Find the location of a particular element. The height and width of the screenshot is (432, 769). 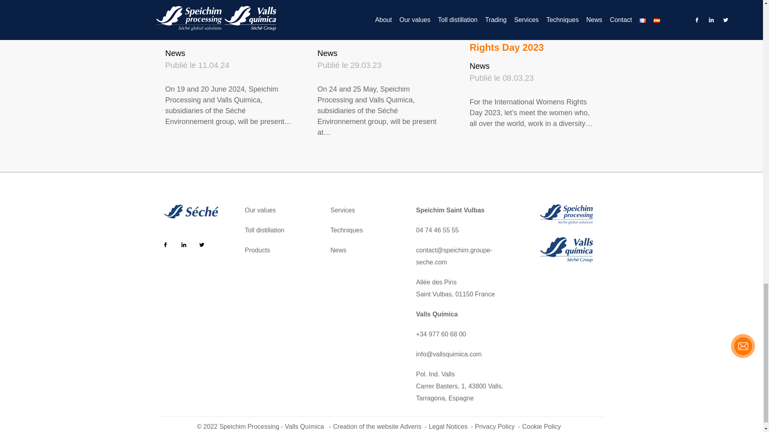

Products is located at coordinates (257, 250).